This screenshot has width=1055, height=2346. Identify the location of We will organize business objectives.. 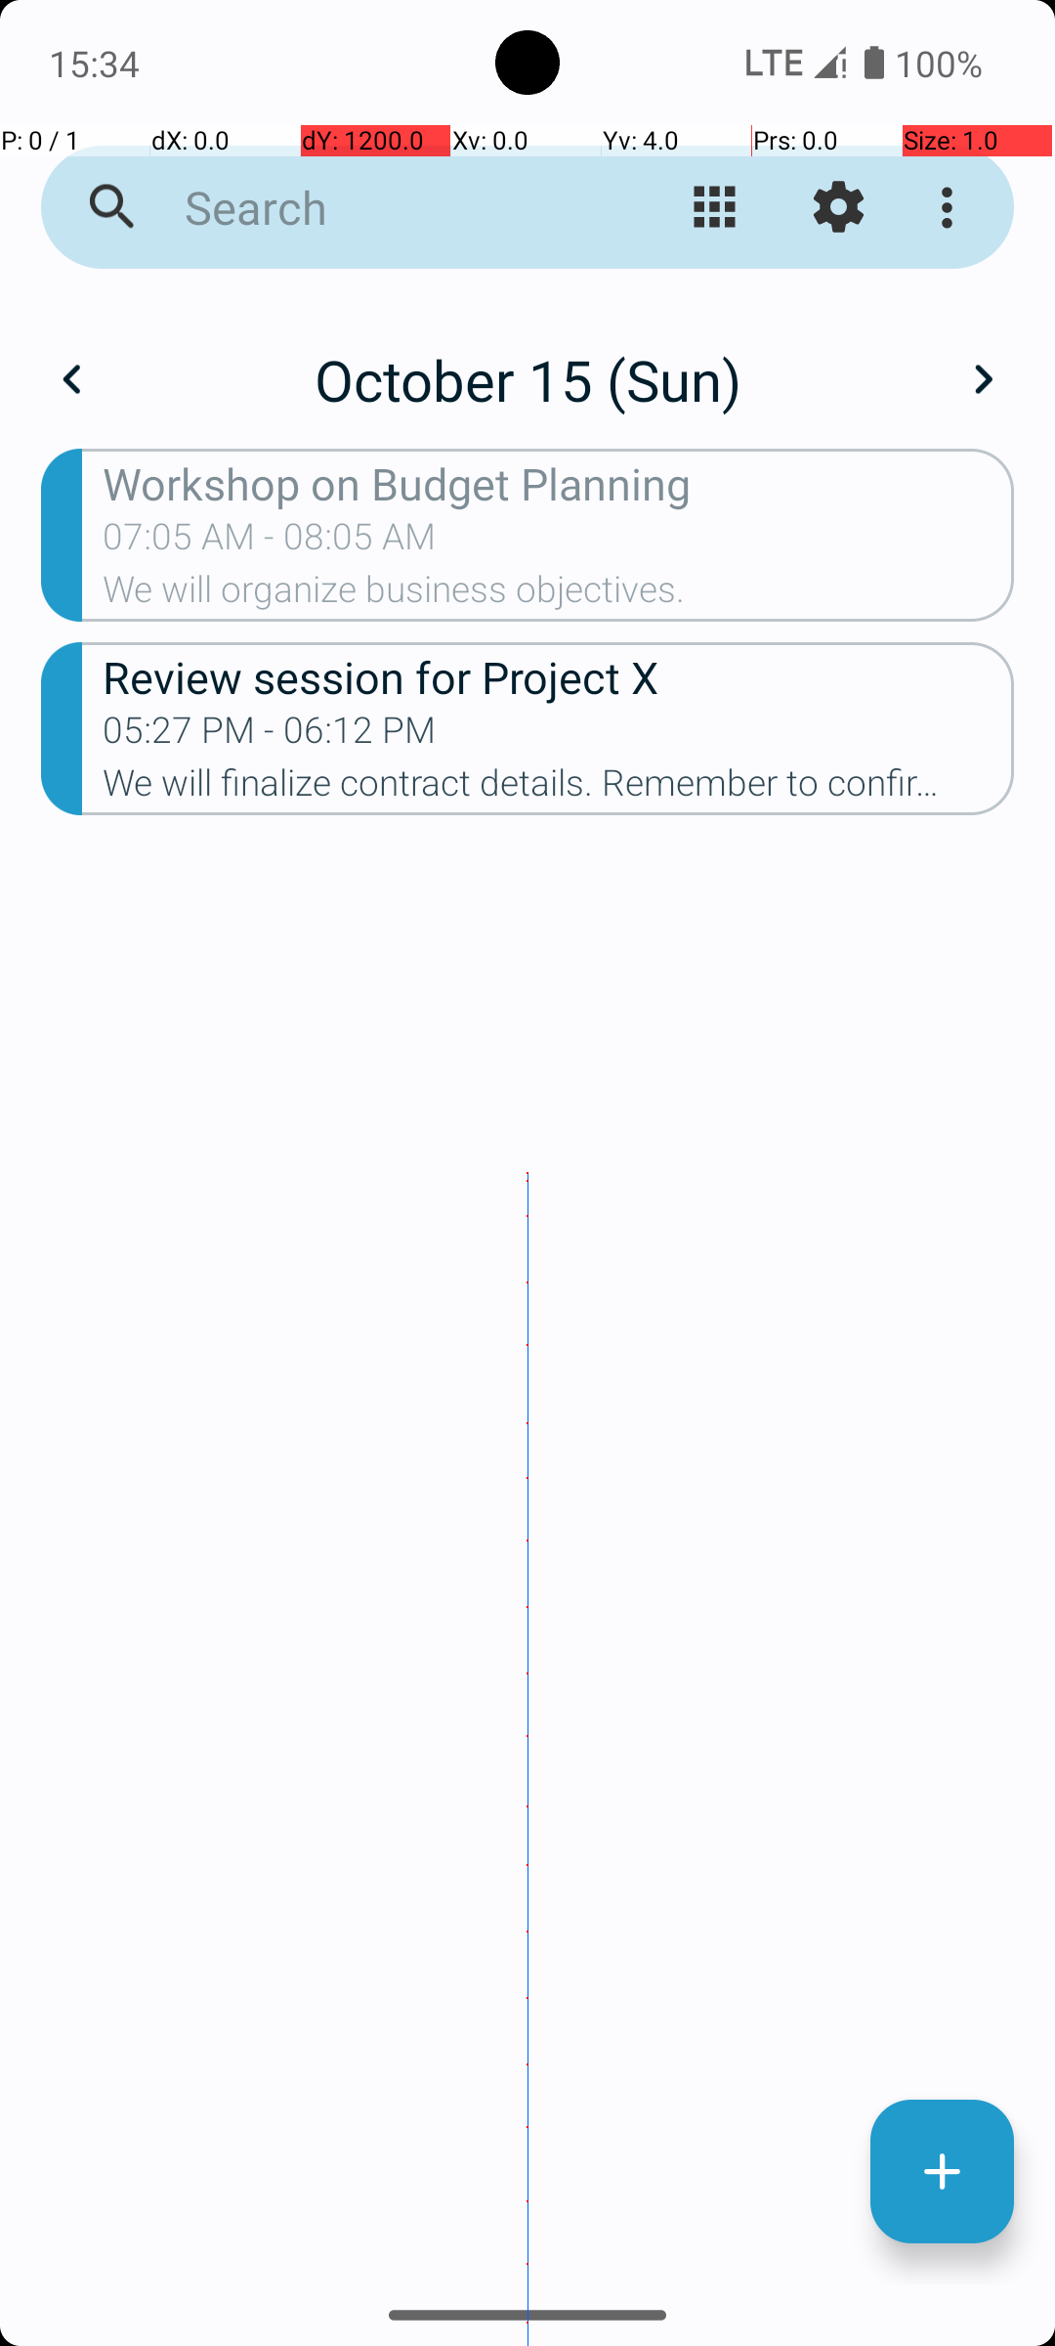
(559, 595).